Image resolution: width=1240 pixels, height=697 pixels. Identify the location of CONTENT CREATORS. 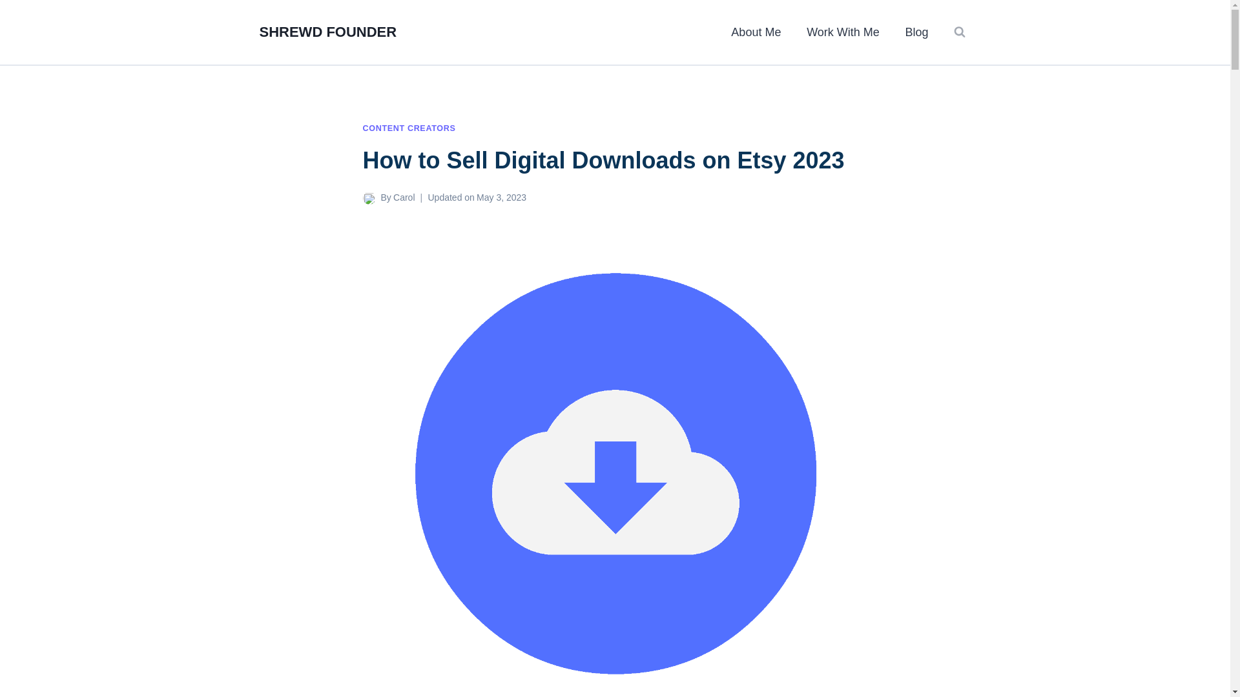
(409, 128).